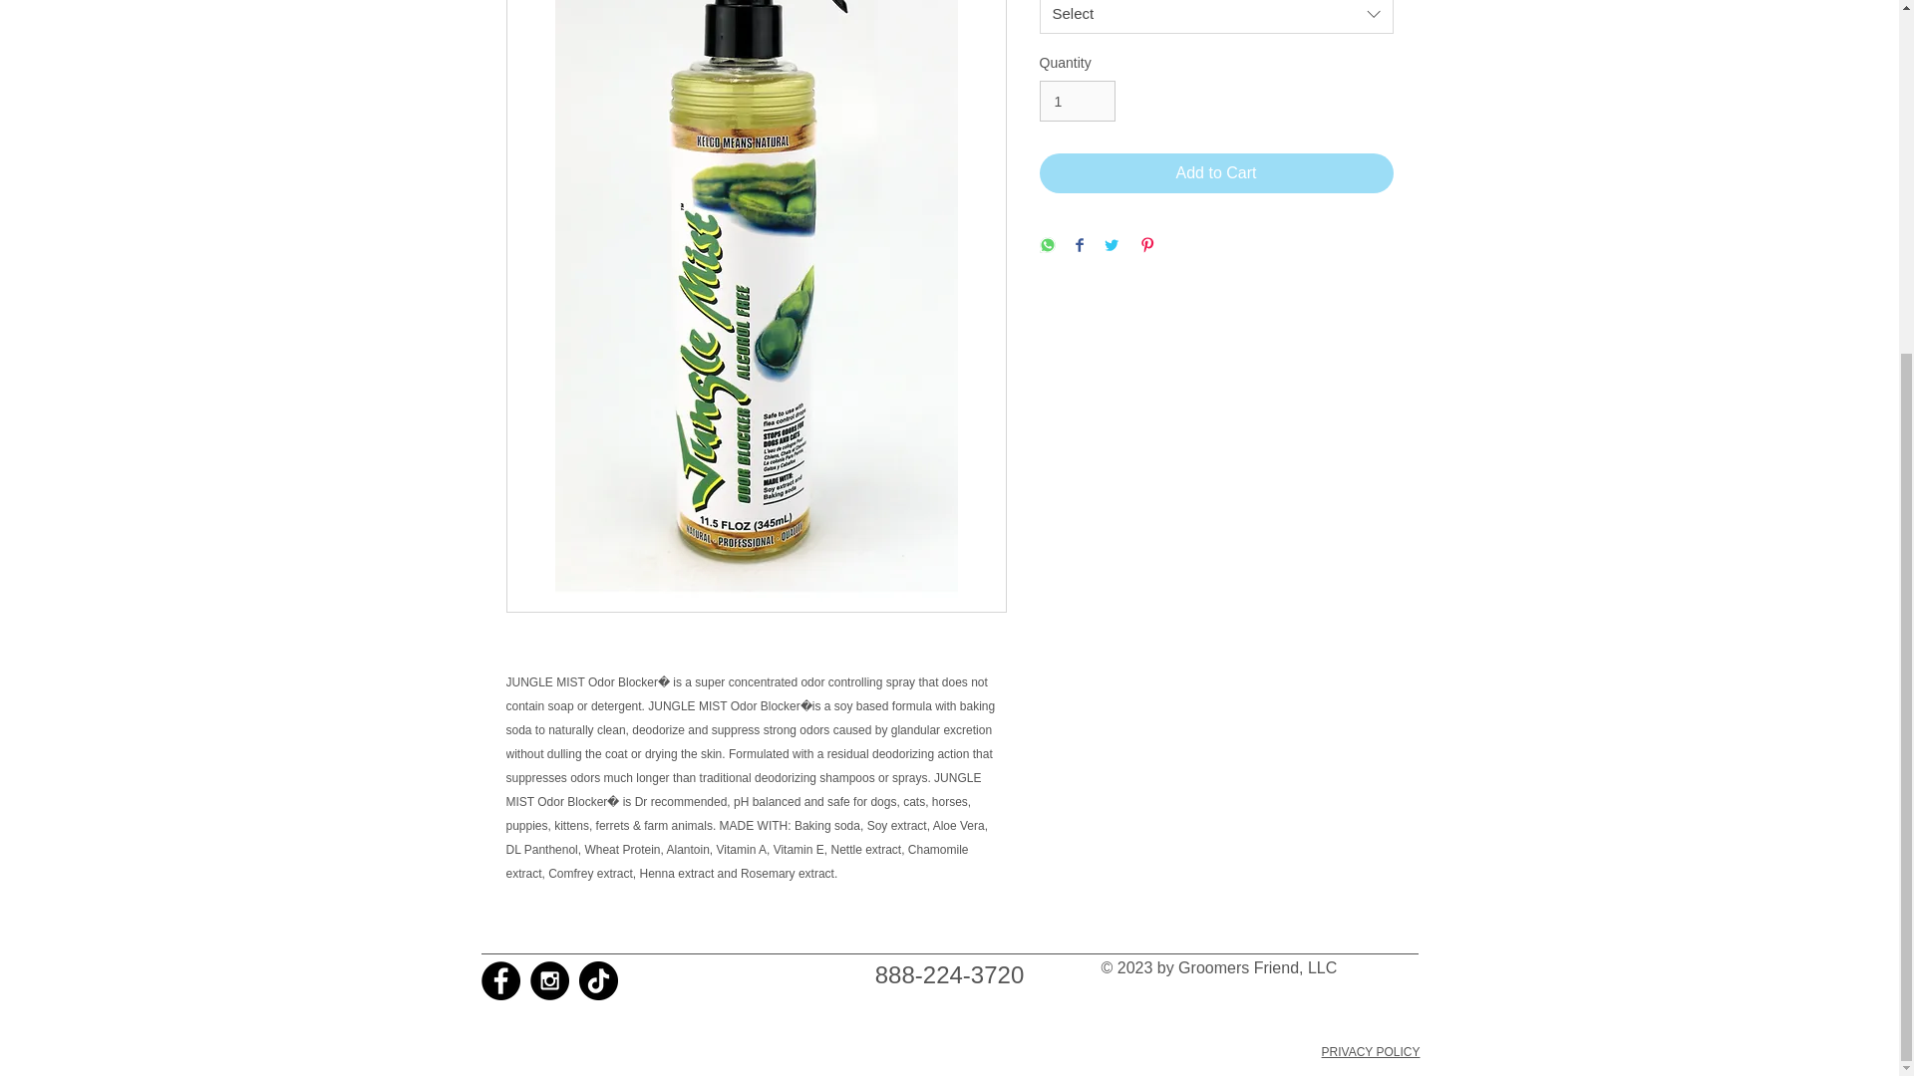 The height and width of the screenshot is (1076, 1914). What do you see at coordinates (1216, 173) in the screenshot?
I see `Add to Cart` at bounding box center [1216, 173].